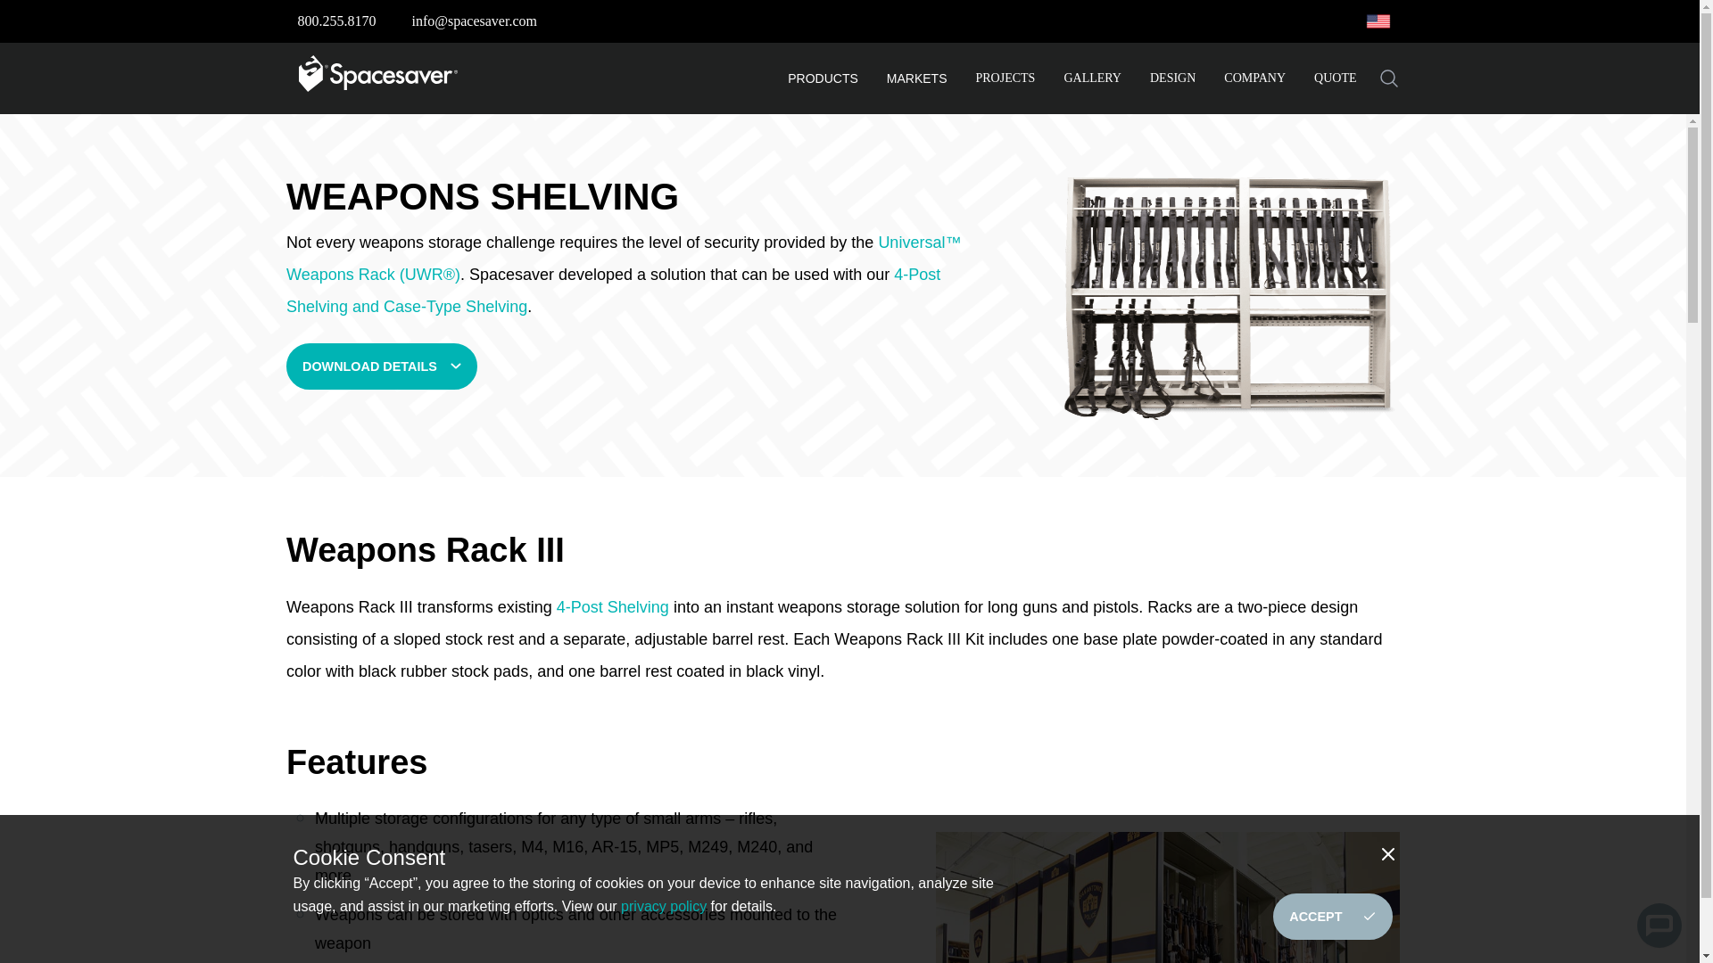 The image size is (1713, 963). What do you see at coordinates (1006, 78) in the screenshot?
I see `PROJECTS` at bounding box center [1006, 78].